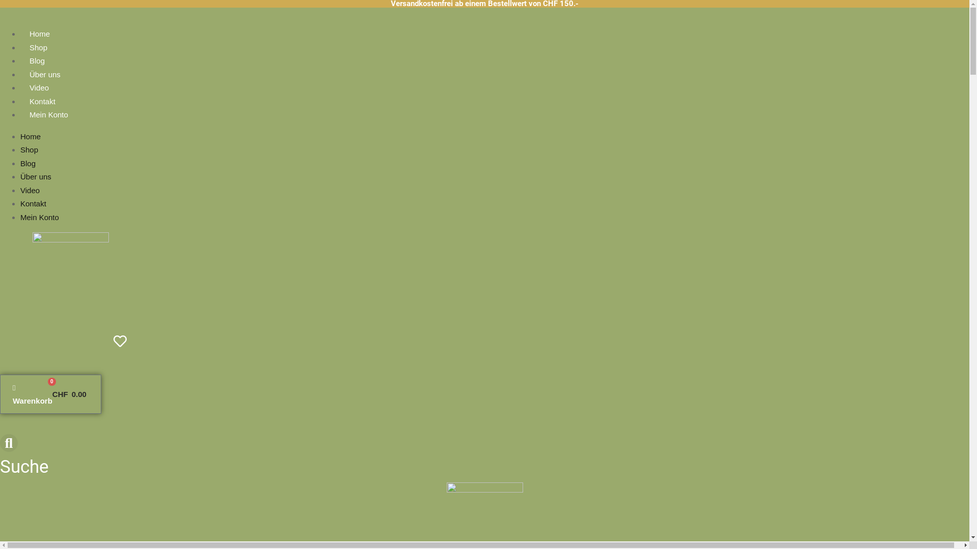 Image resolution: width=977 pixels, height=549 pixels. What do you see at coordinates (28, 163) in the screenshot?
I see `Blog` at bounding box center [28, 163].